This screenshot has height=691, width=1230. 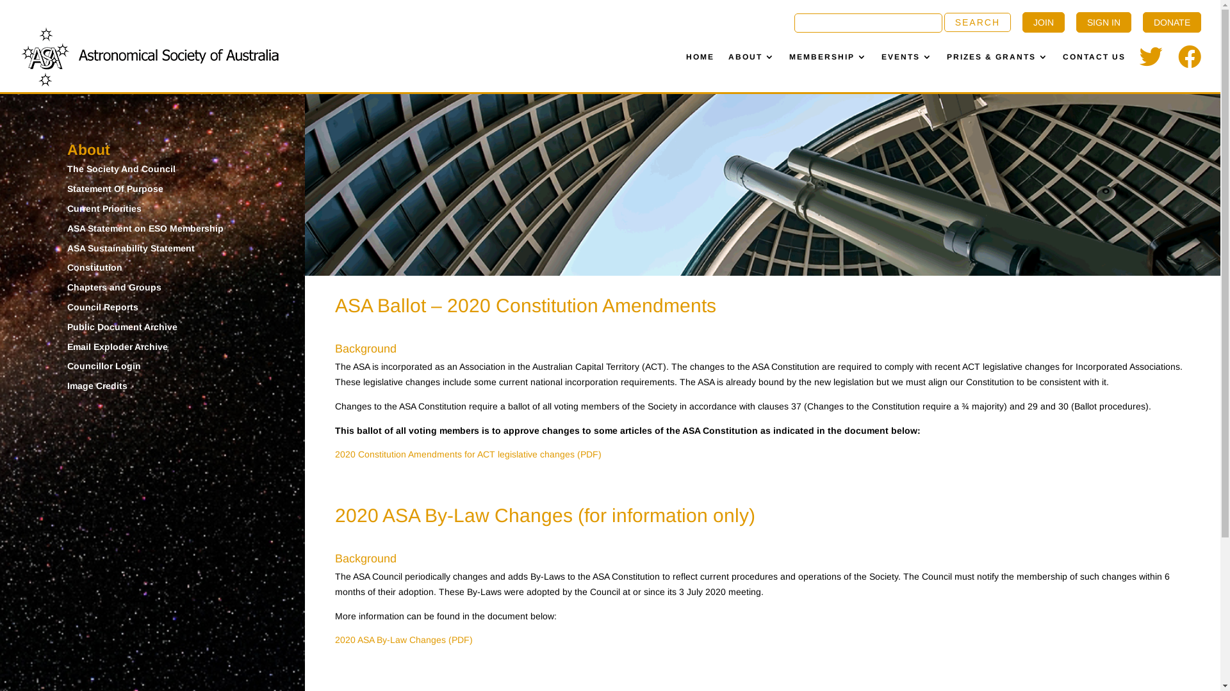 I want to click on ABOUT, so click(x=752, y=57).